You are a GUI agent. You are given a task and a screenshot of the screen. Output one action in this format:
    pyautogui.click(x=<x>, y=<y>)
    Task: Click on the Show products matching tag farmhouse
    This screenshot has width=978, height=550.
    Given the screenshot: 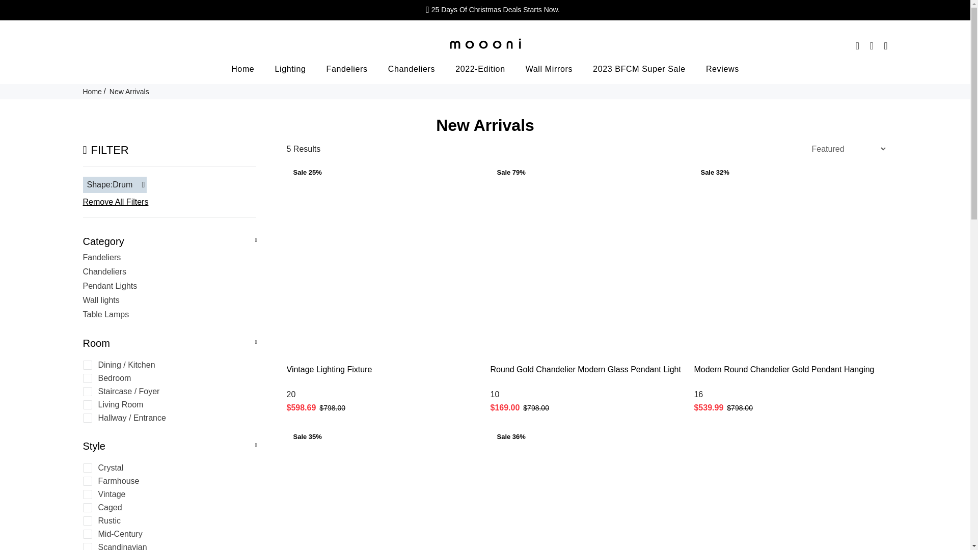 What is the action you would take?
    pyautogui.click(x=168, y=481)
    